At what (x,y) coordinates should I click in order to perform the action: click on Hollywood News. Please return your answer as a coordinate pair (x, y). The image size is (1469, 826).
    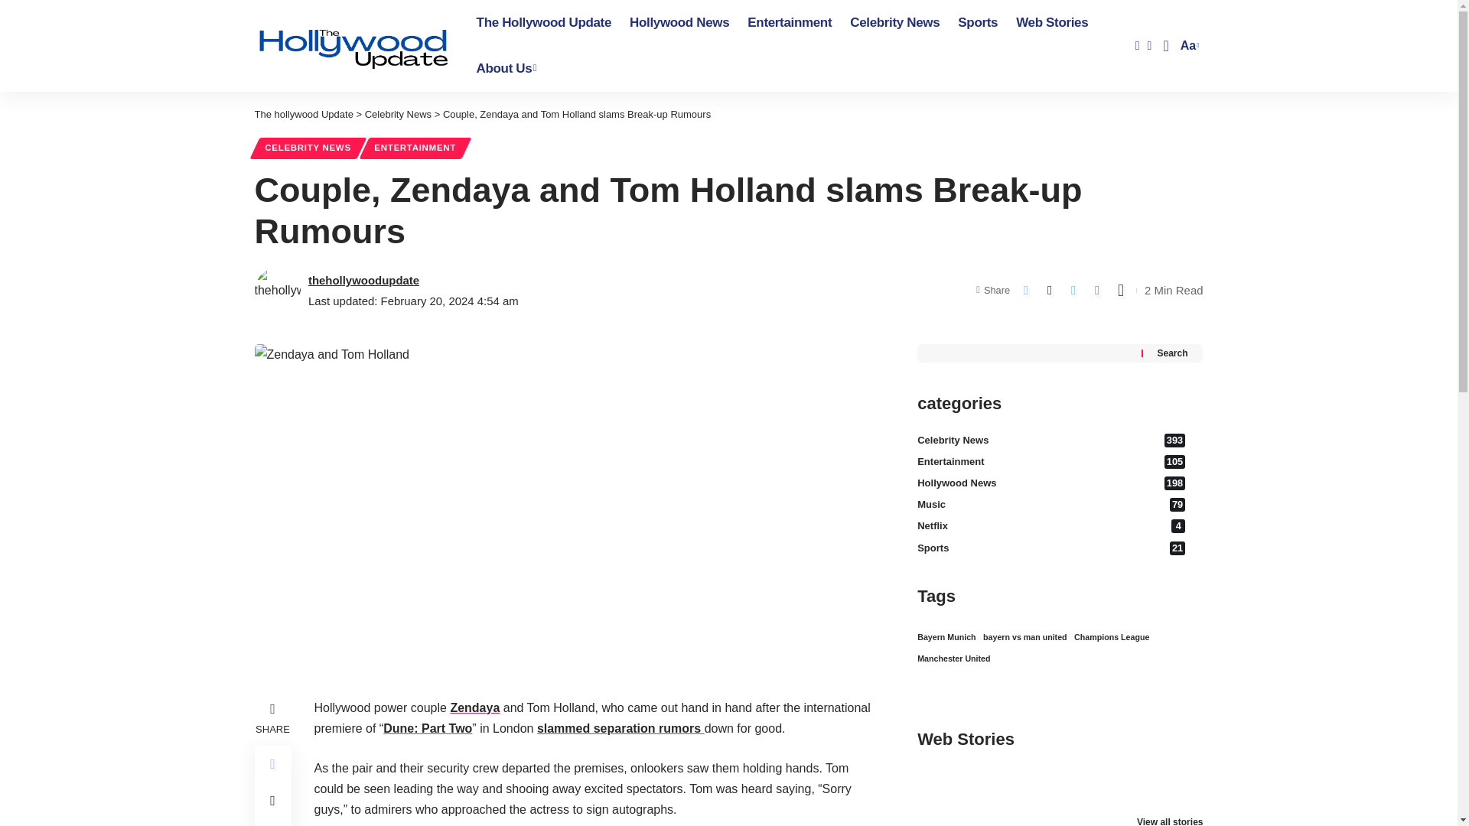
    Looking at the image, I should click on (543, 23).